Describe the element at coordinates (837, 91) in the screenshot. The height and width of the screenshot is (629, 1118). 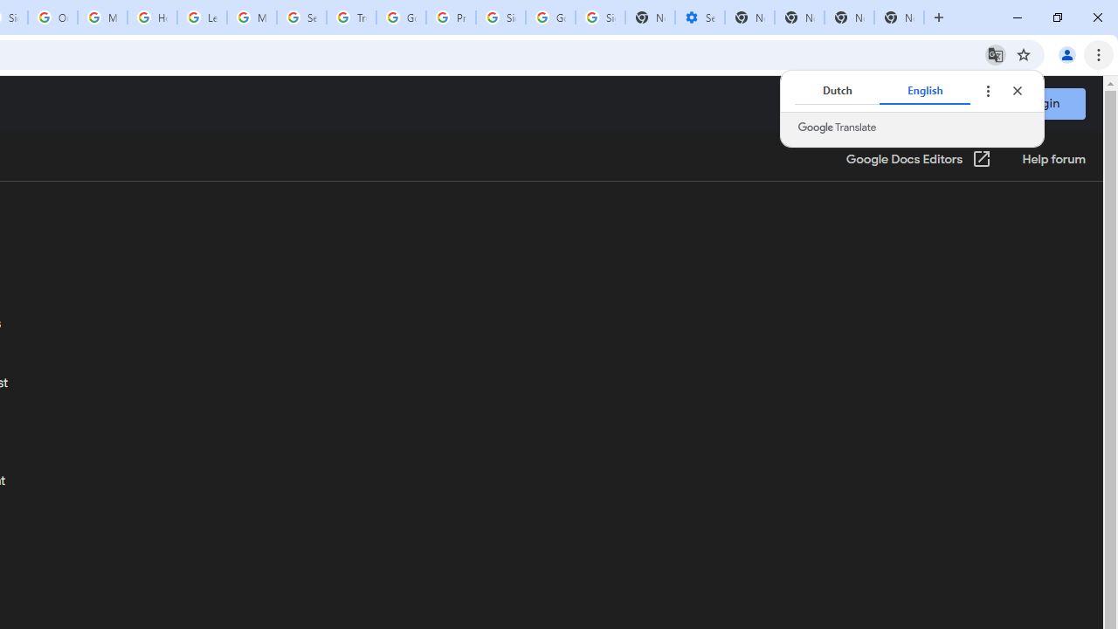
I see `Dutch` at that location.